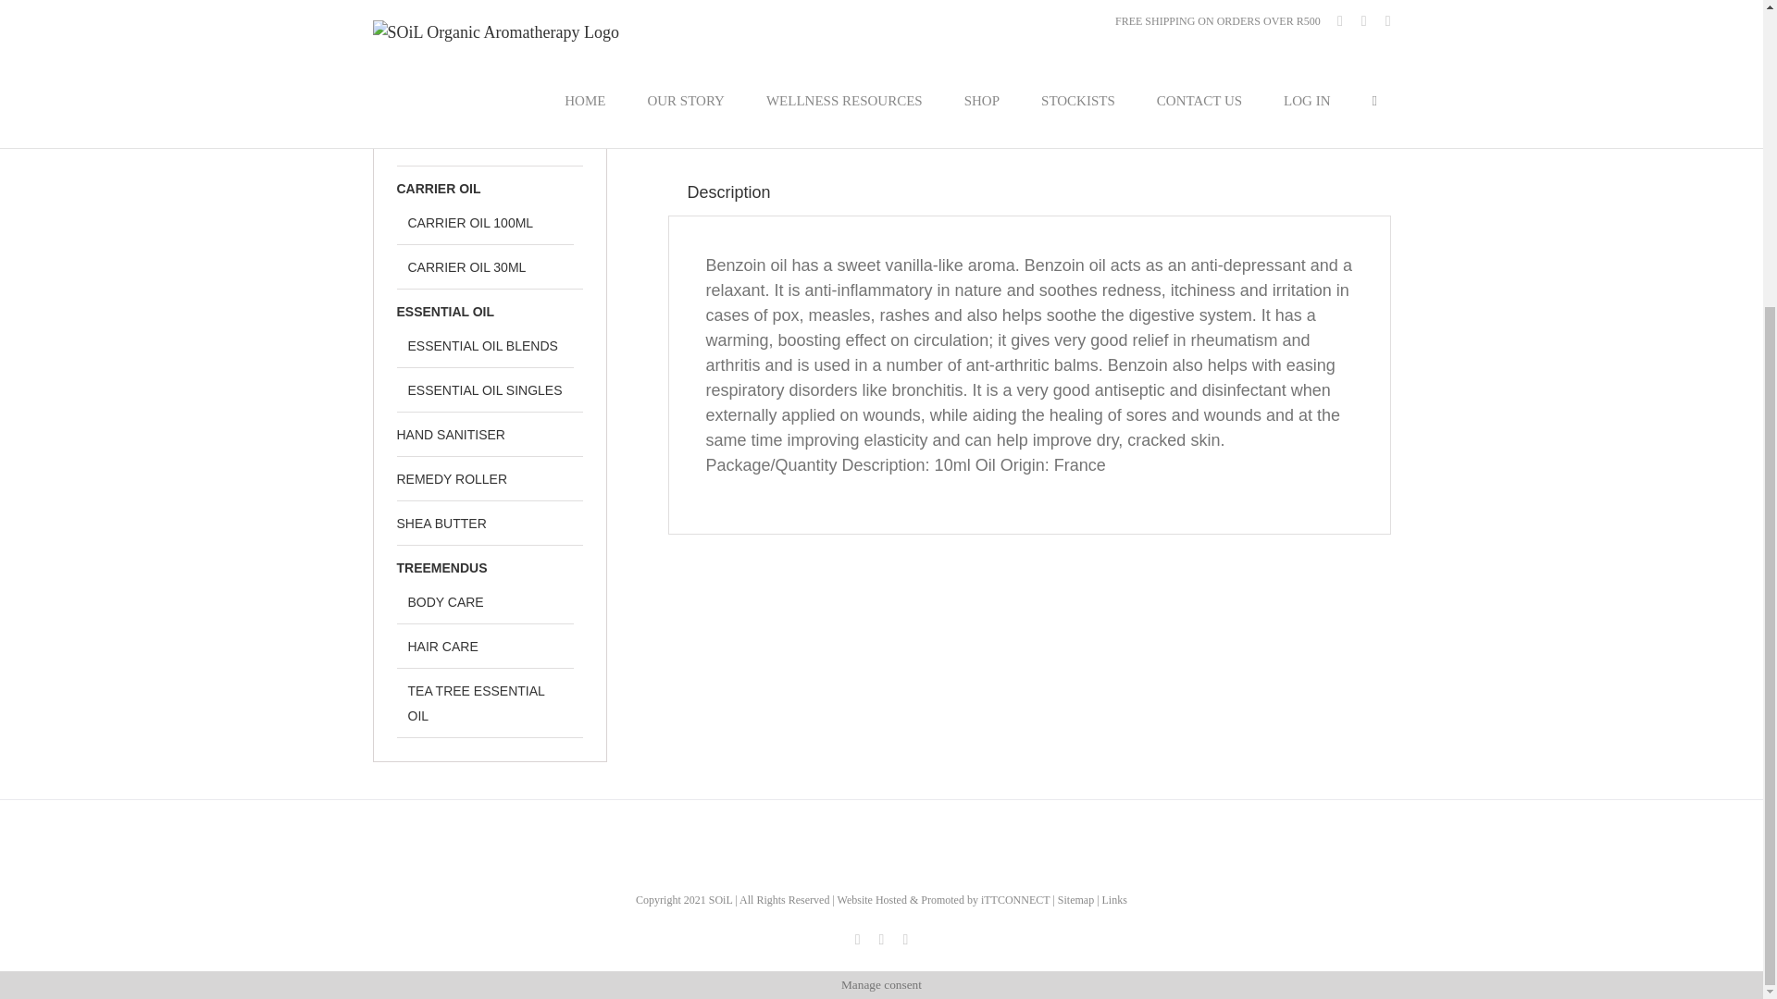  Describe the element at coordinates (729, 192) in the screenshot. I see `Description` at that location.